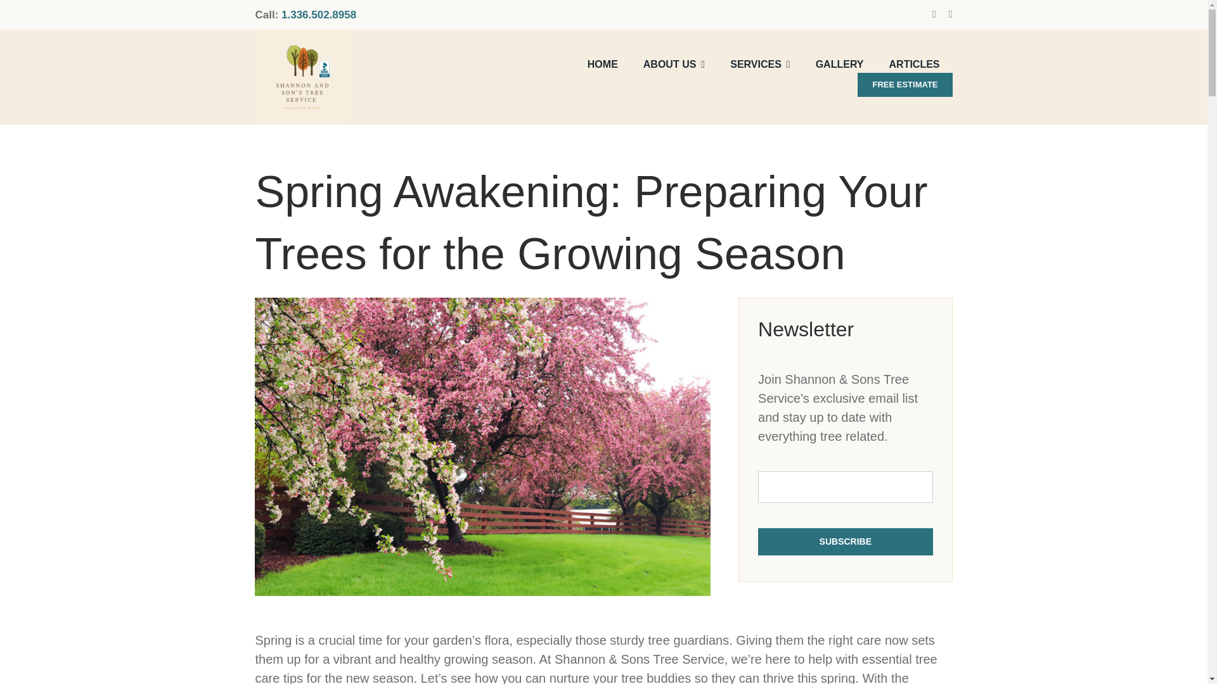 Image resolution: width=1217 pixels, height=684 pixels. Describe the element at coordinates (603, 65) in the screenshot. I see `HOME` at that location.